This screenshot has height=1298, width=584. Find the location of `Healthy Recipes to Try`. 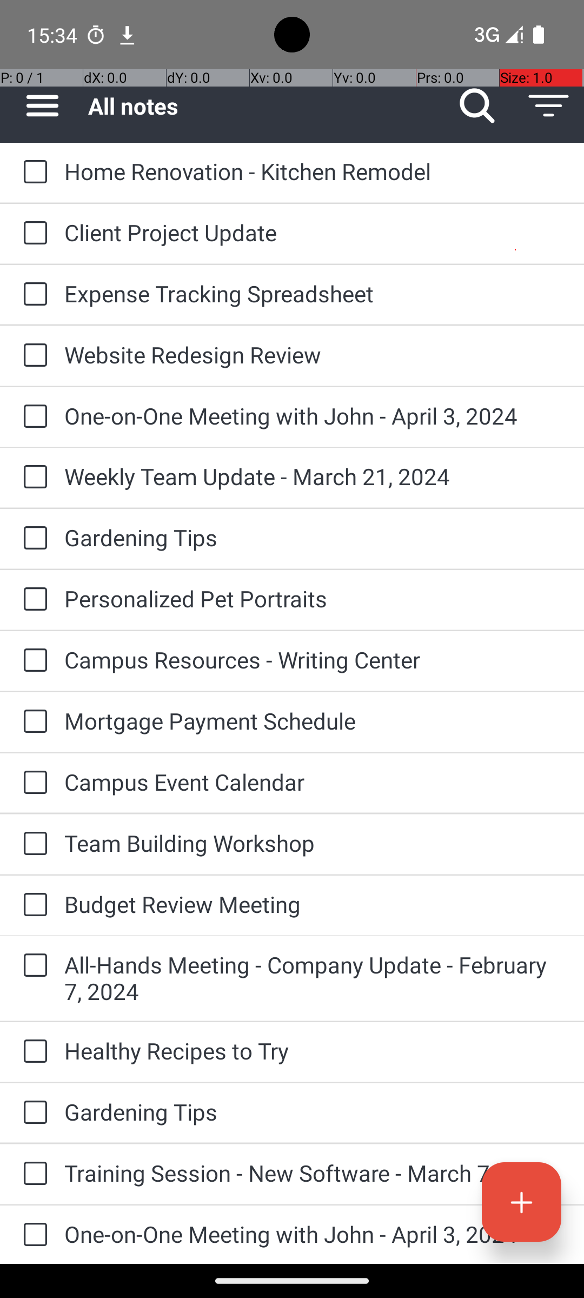

Healthy Recipes to Try is located at coordinates (314, 1050).